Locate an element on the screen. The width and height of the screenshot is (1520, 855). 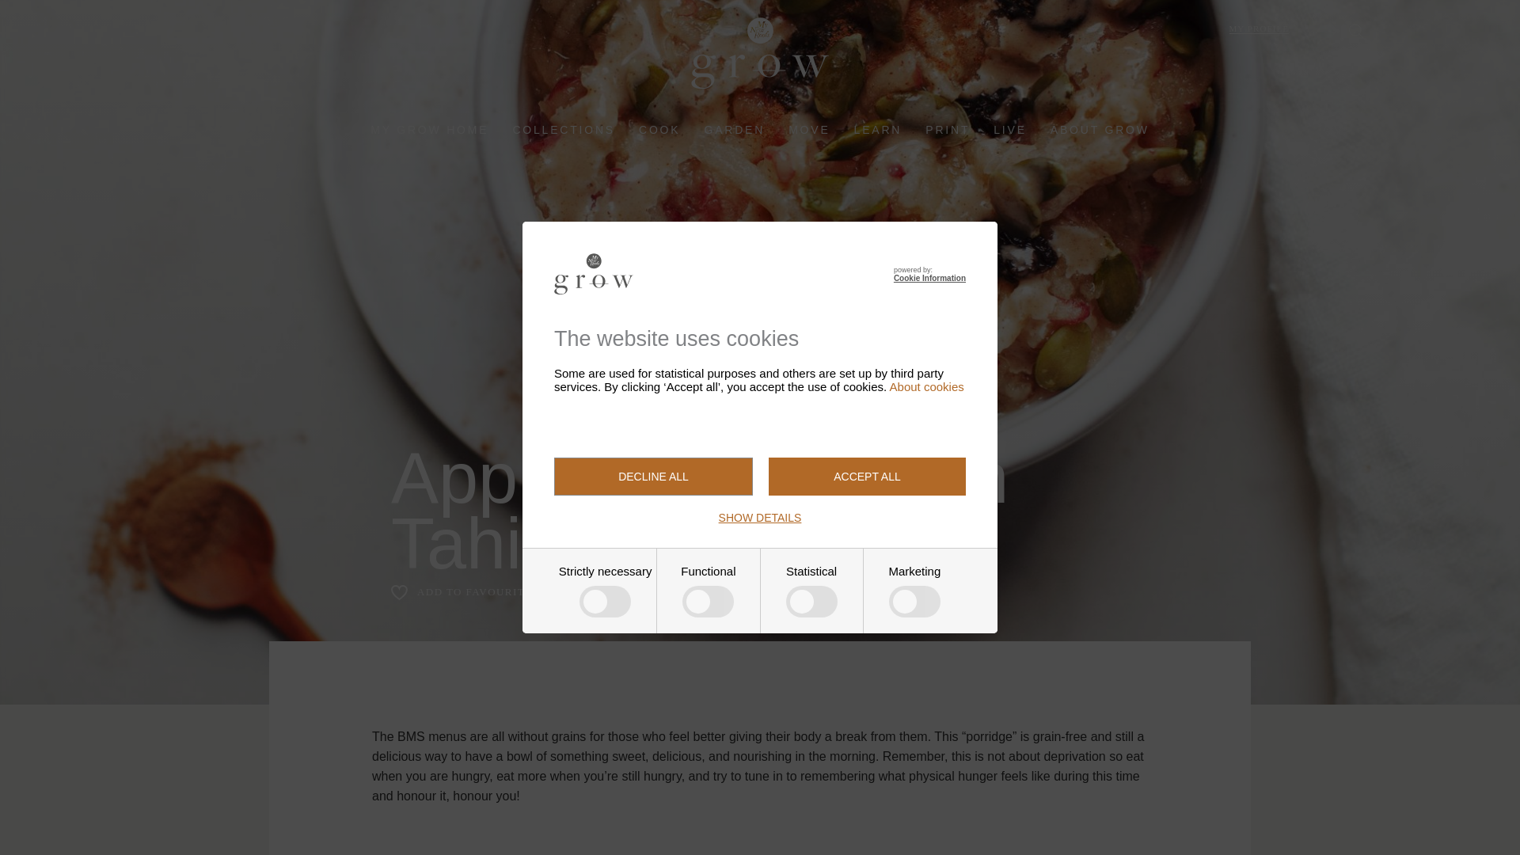
ACCEPT ALL is located at coordinates (867, 477).